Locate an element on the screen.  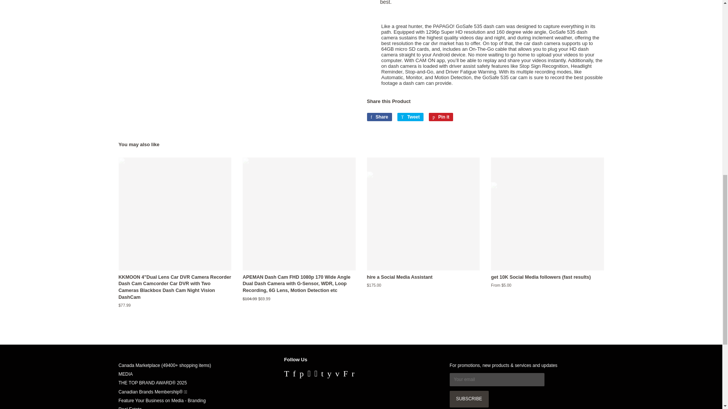
Pin on Pinterest is located at coordinates (441, 117).